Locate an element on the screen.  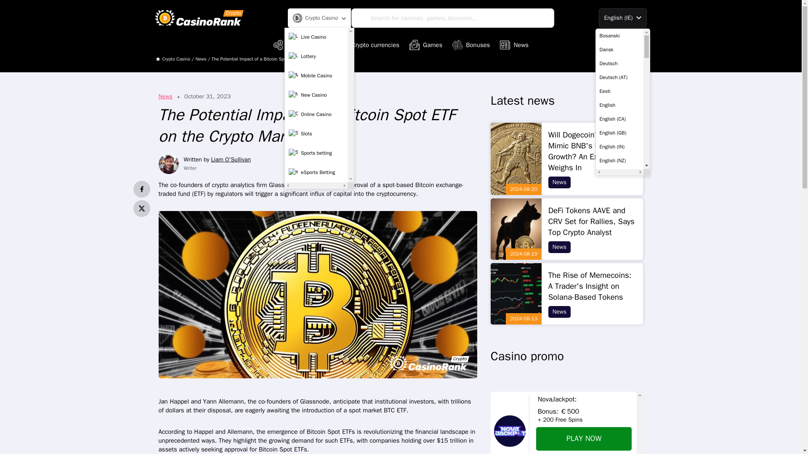
Bosanski is located at coordinates (619, 35).